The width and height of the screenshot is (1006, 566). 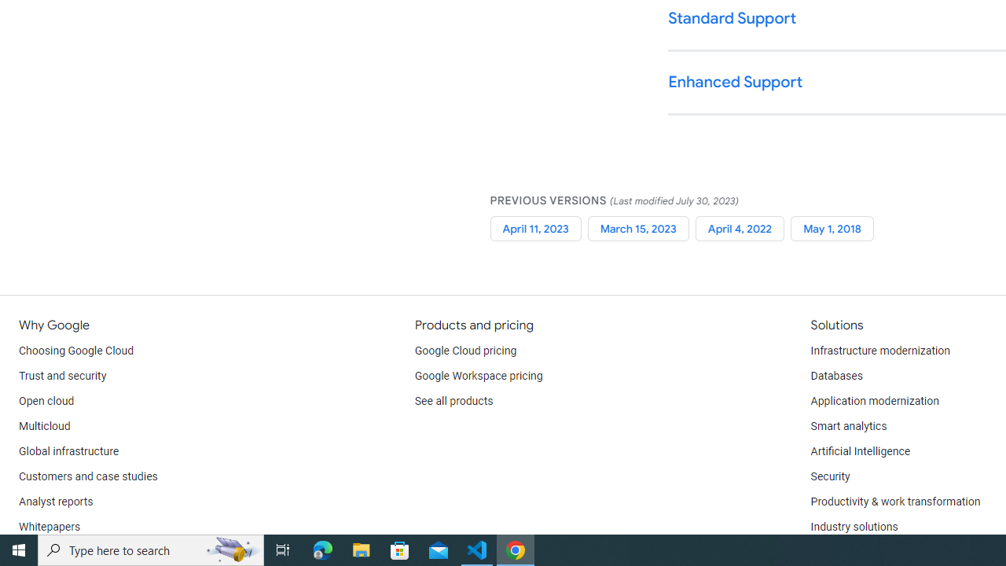 What do you see at coordinates (63, 376) in the screenshot?
I see `Trust and security` at bounding box center [63, 376].